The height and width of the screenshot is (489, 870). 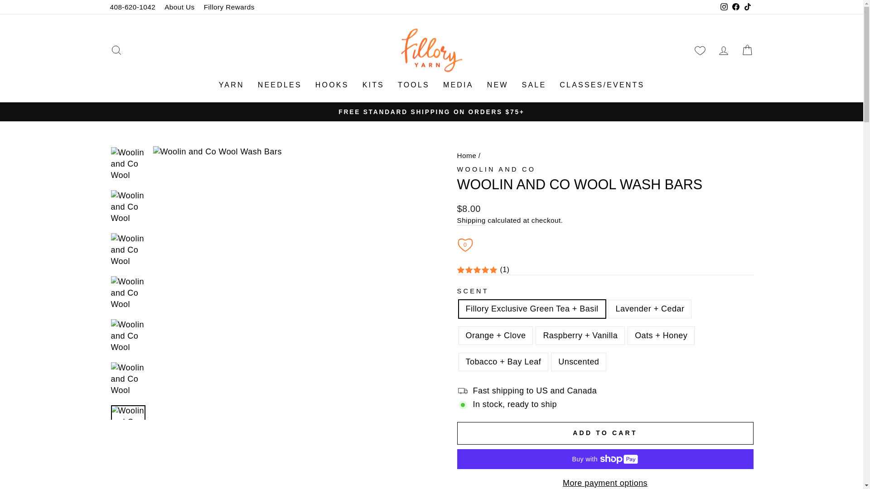 What do you see at coordinates (466, 155) in the screenshot?
I see `Back to the frontpage` at bounding box center [466, 155].